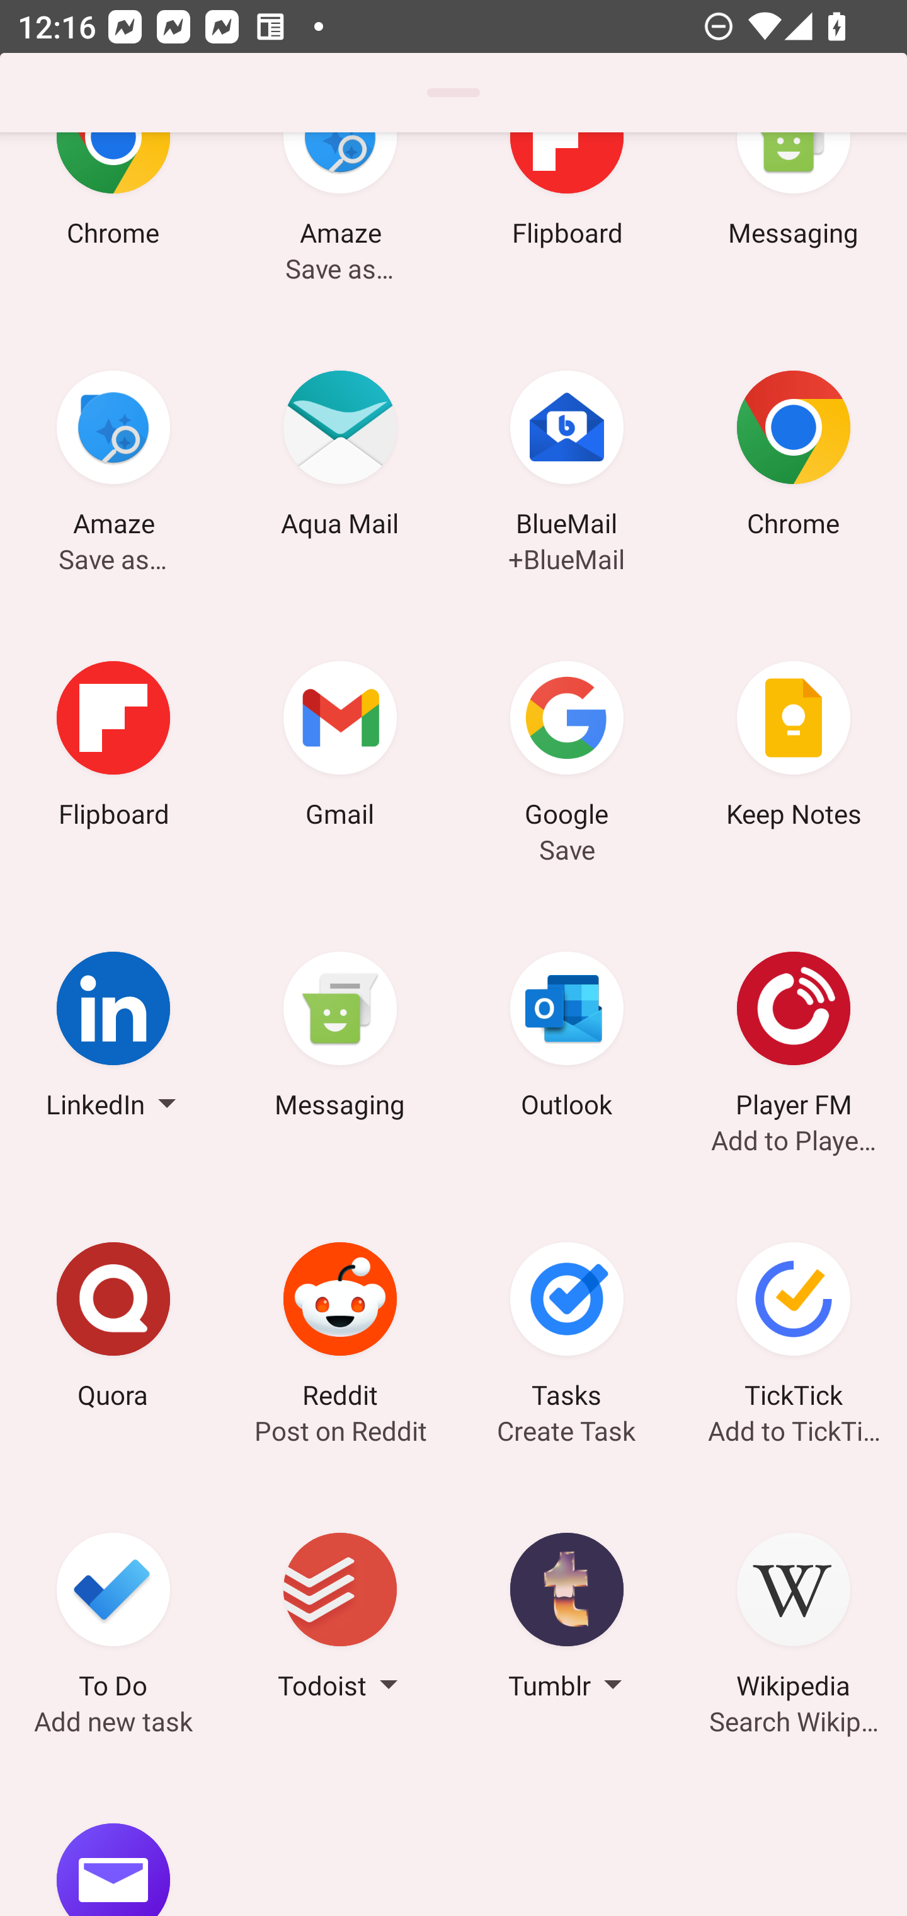  I want to click on Gmail, so click(340, 747).